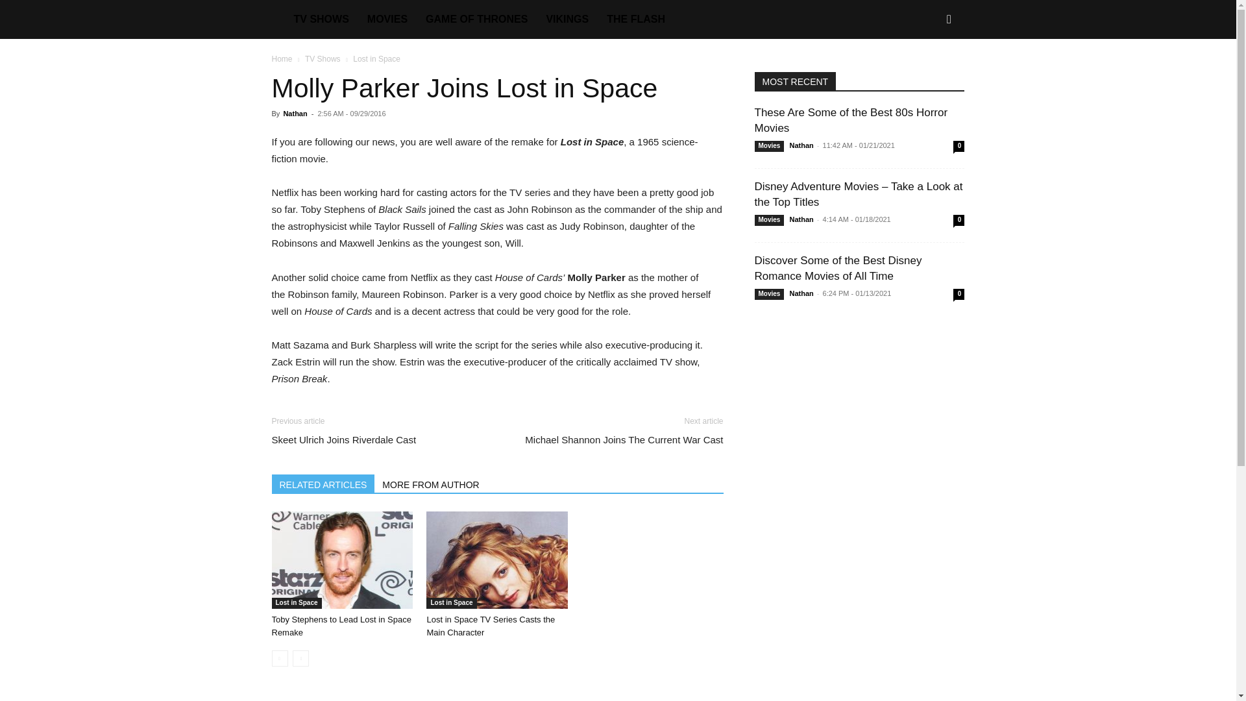 This screenshot has width=1246, height=701. I want to click on Toby Stephens to Lead Lost in Space Remake, so click(341, 560).